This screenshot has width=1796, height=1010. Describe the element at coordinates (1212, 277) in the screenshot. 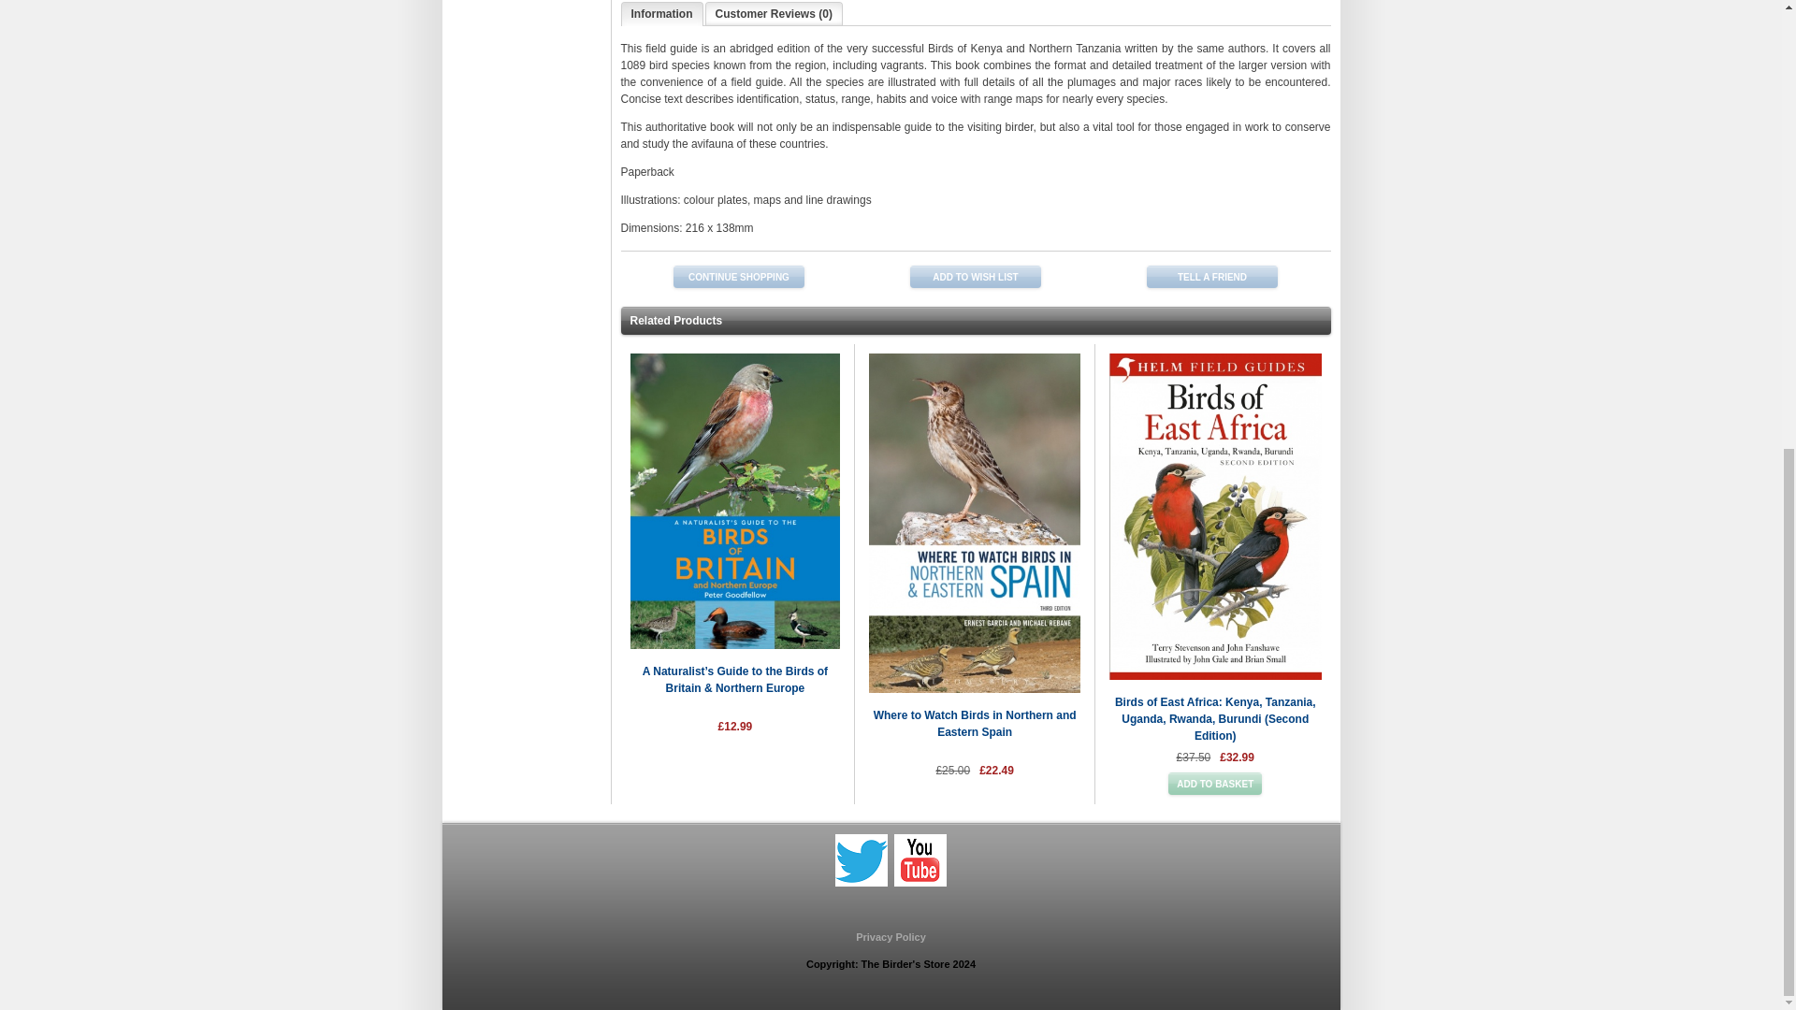

I see `TELL A FRIEND` at that location.